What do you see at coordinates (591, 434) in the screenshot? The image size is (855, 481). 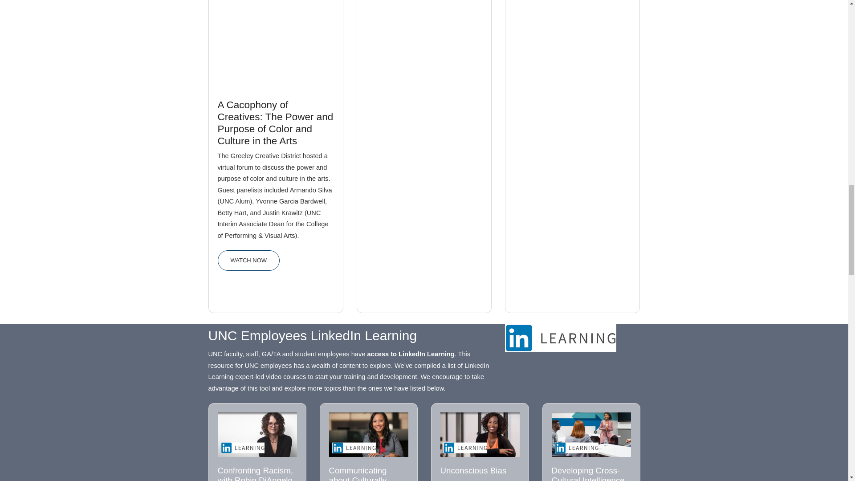 I see `Developing Cross-Cultural Intelligence` at bounding box center [591, 434].